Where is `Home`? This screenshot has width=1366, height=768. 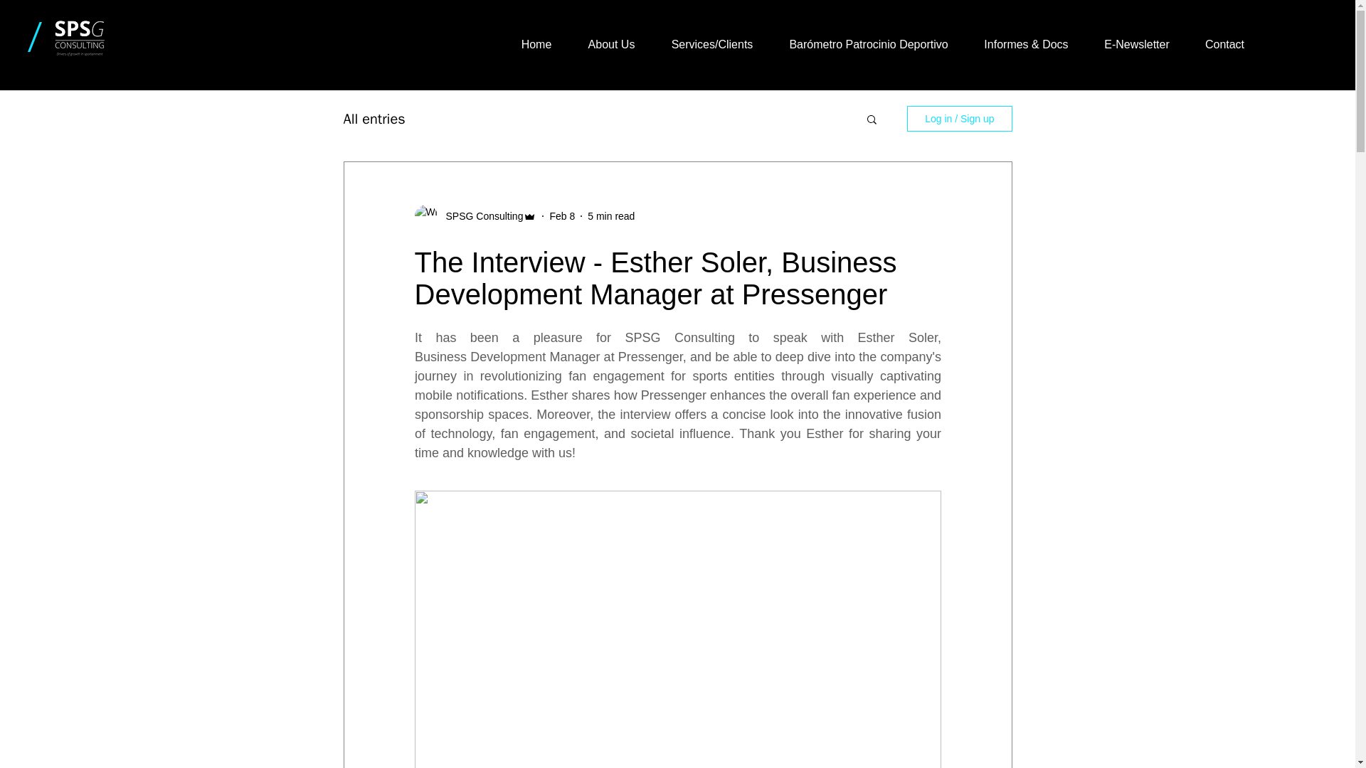 Home is located at coordinates (536, 44).